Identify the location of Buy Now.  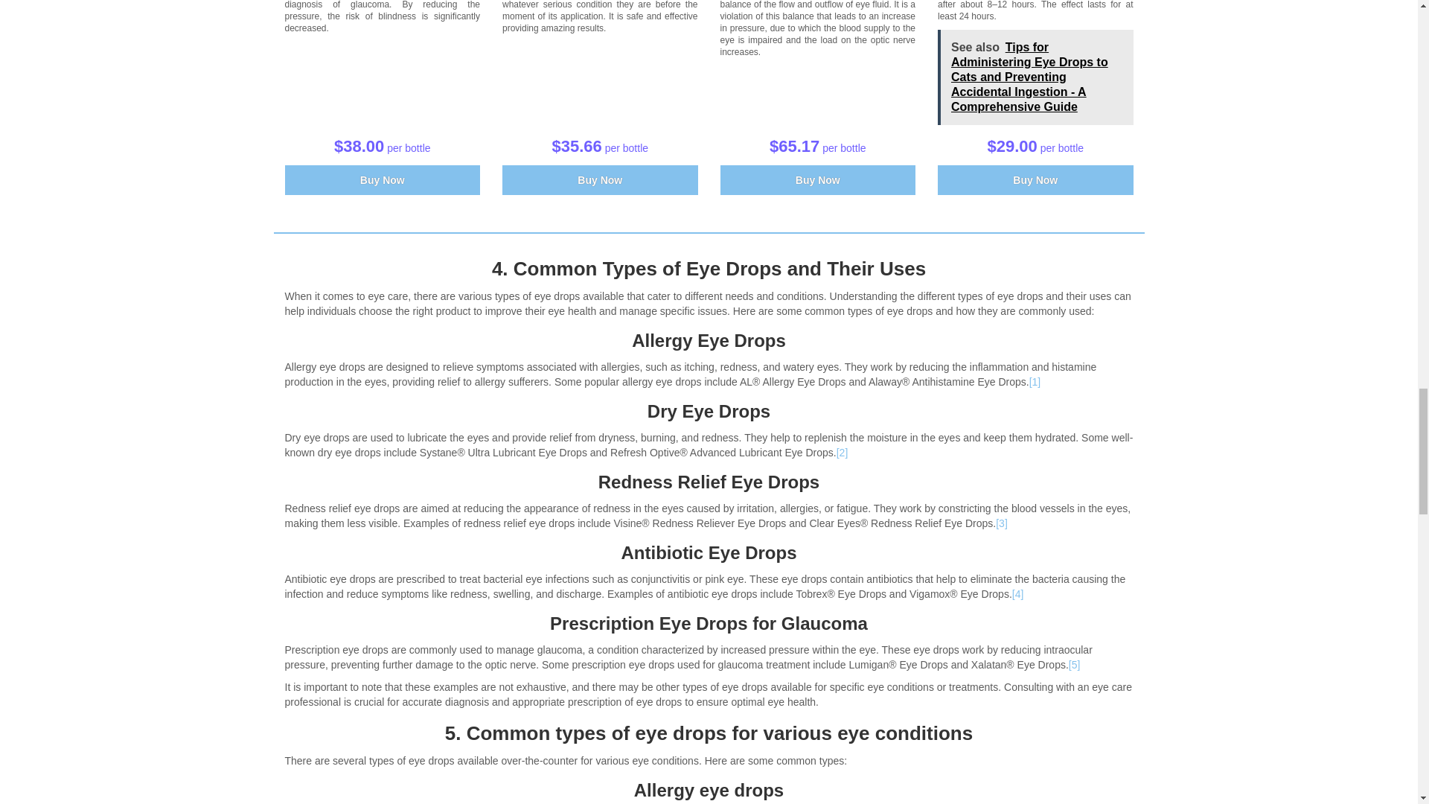
(1035, 180).